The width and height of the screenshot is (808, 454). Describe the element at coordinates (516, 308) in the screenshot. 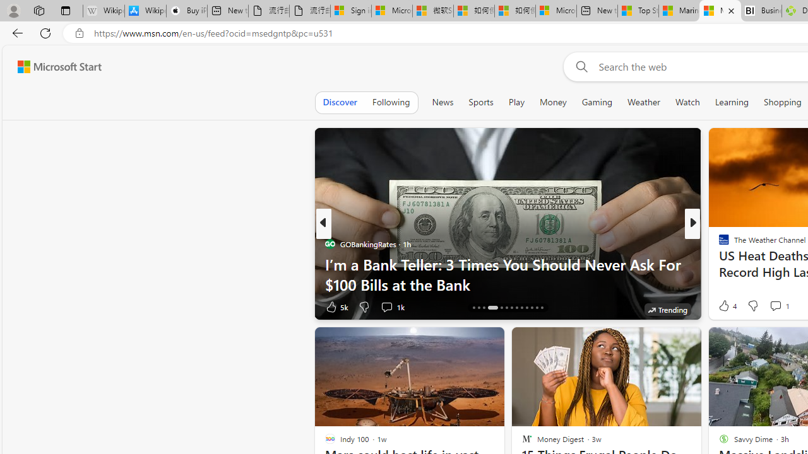

I see `AutomationID: tab-21` at that location.